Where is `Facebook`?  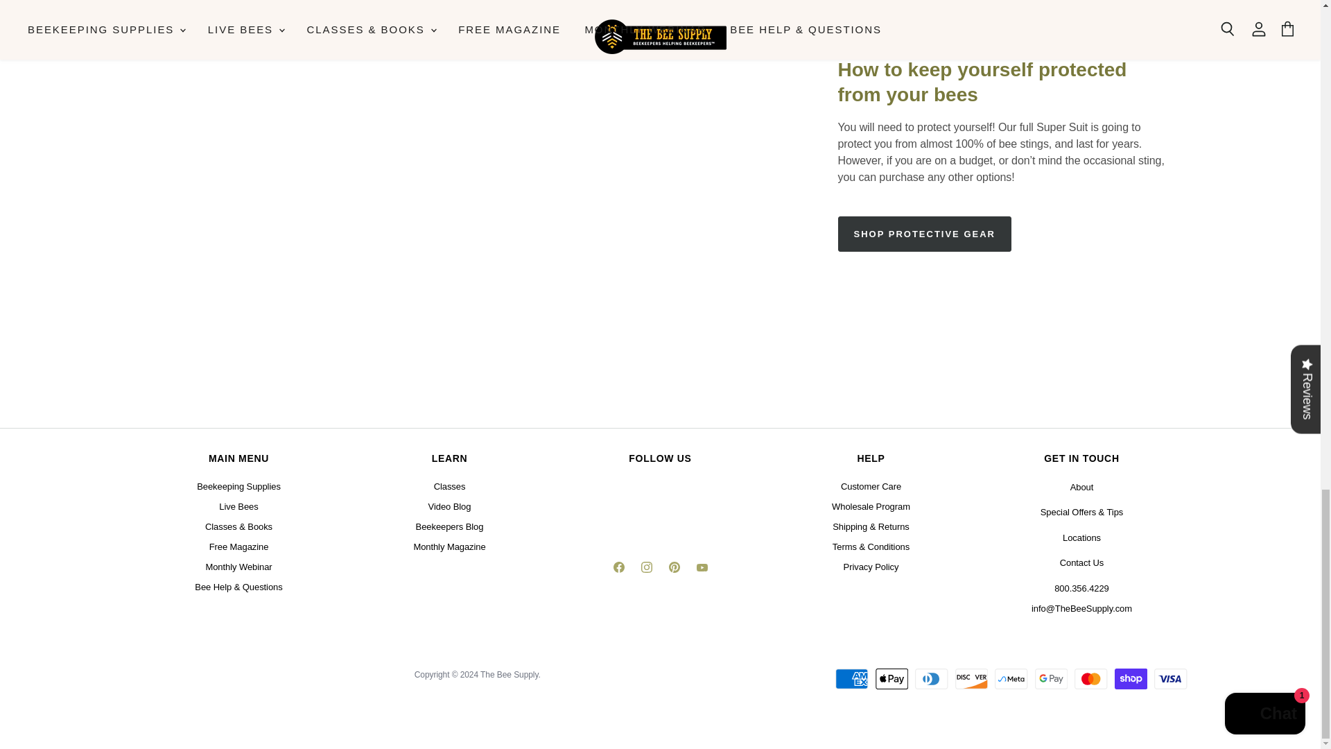 Facebook is located at coordinates (618, 570).